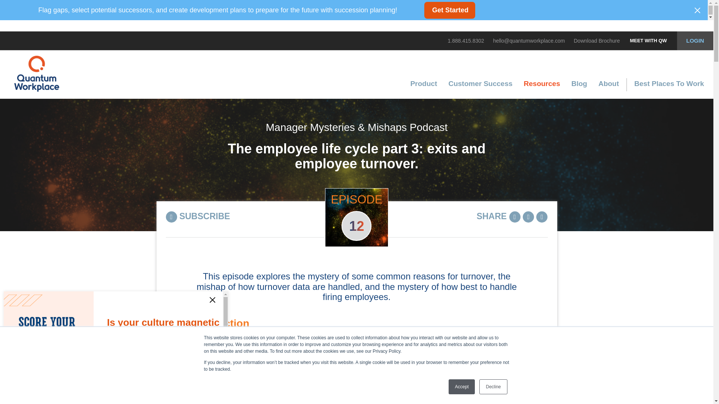 This screenshot has height=404, width=719. Describe the element at coordinates (466, 40) in the screenshot. I see `1.888.415.8302` at that location.